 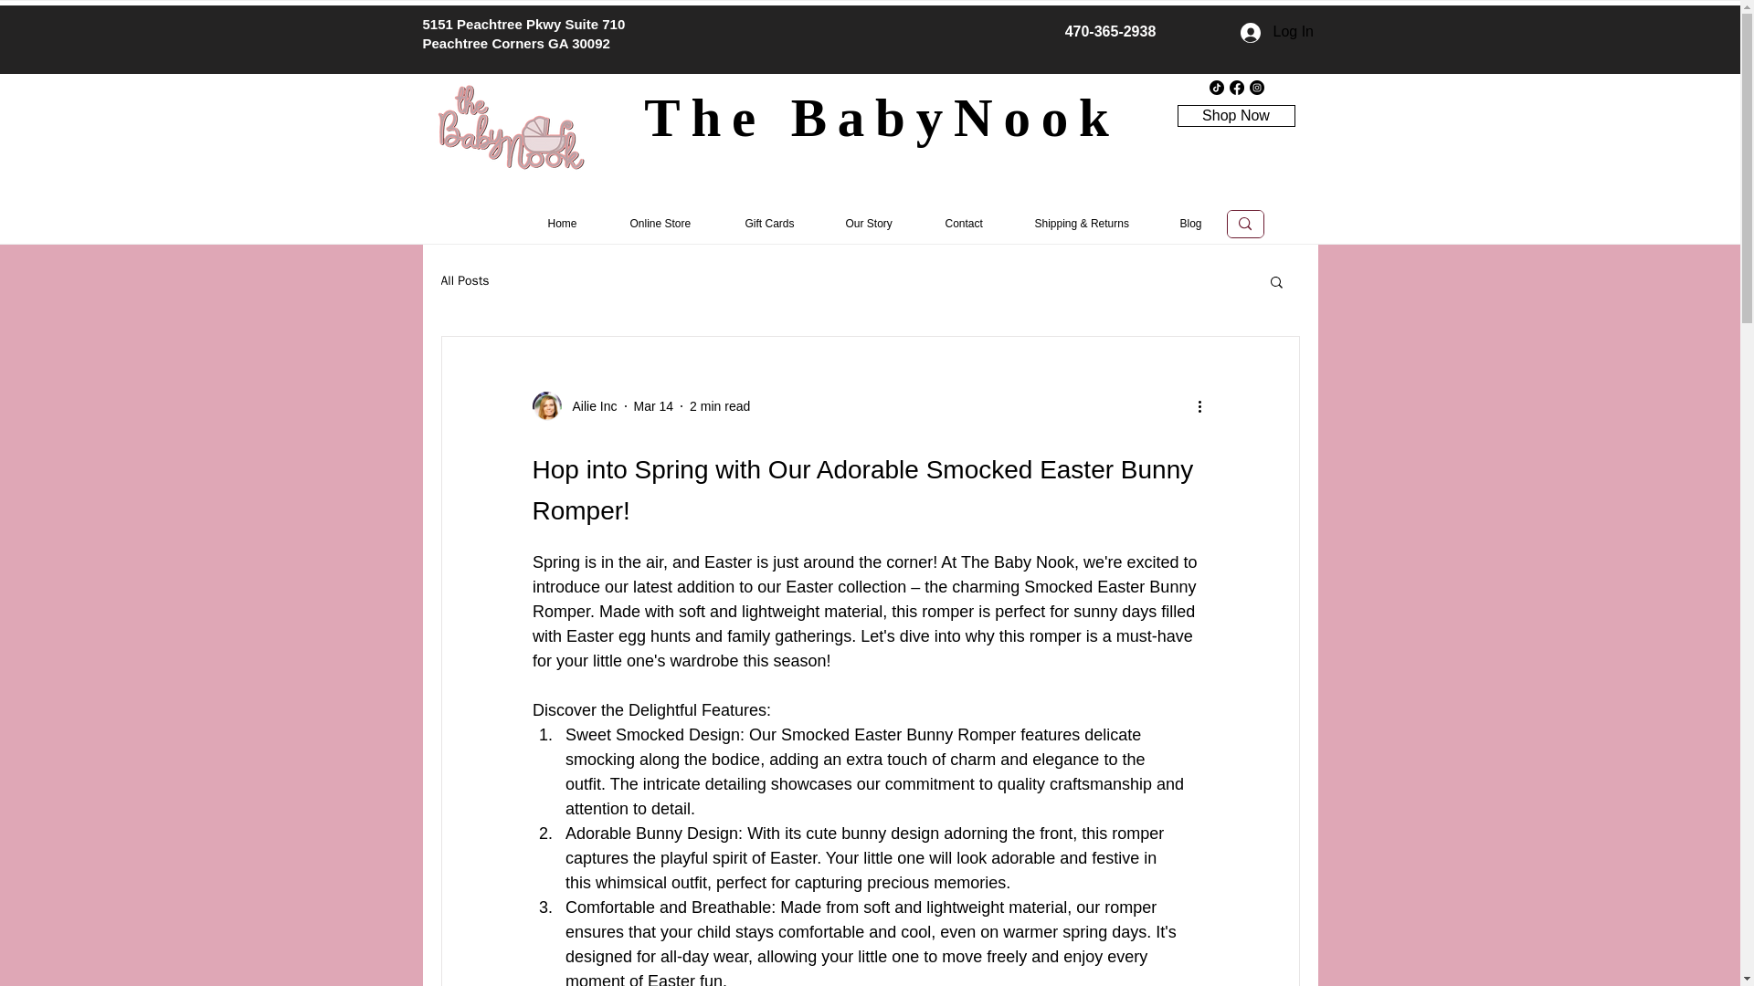 What do you see at coordinates (574, 405) in the screenshot?
I see `Ailie Inc` at bounding box center [574, 405].